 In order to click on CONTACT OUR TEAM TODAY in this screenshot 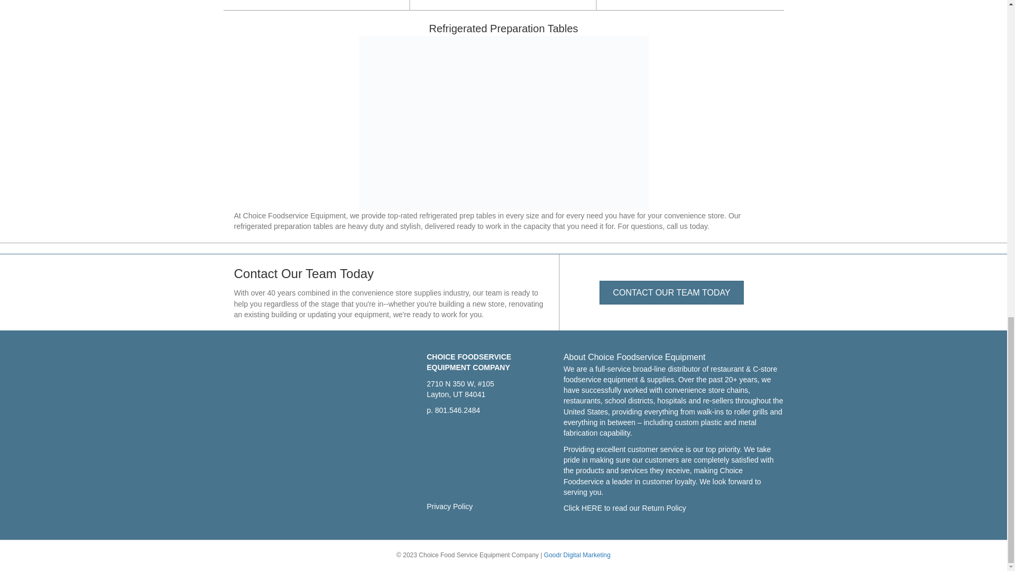, I will do `click(671, 292)`.